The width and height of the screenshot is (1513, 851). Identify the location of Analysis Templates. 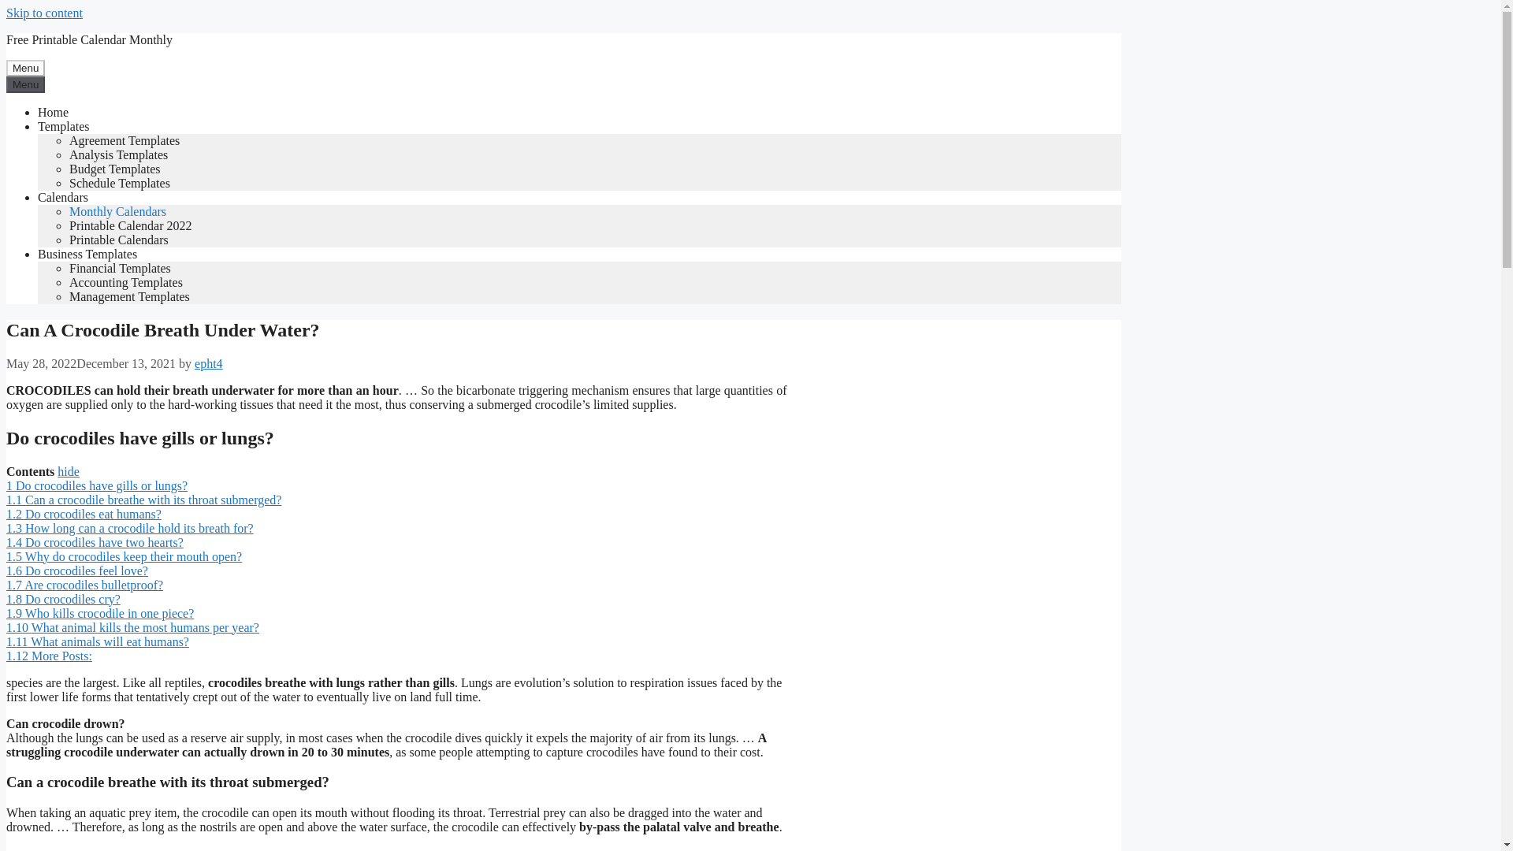
(118, 154).